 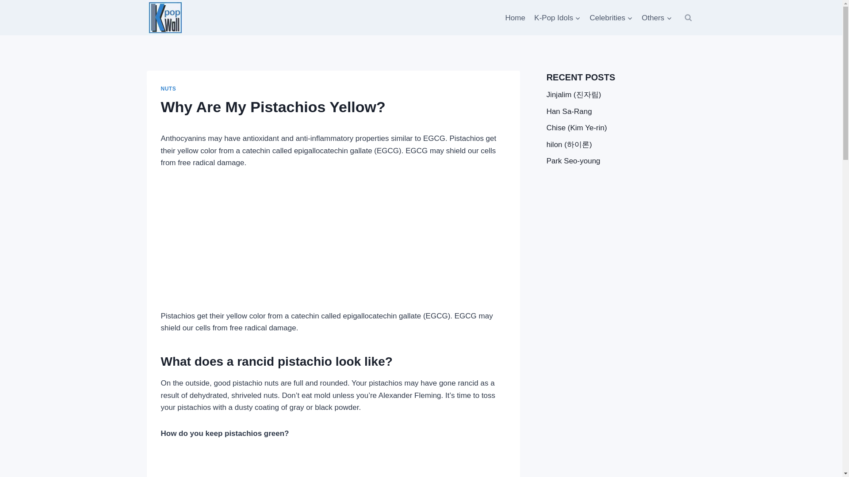 I want to click on Home, so click(x=515, y=18).